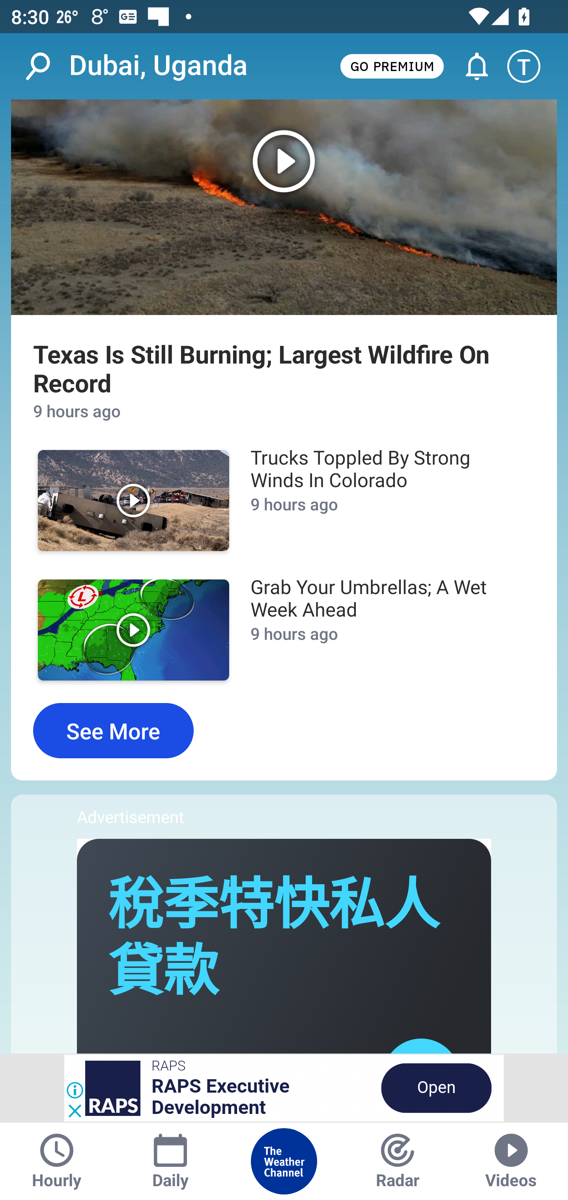 The image size is (568, 1200). What do you see at coordinates (273, 939) in the screenshot?
I see `稅季特快私人 貸款 稅季特快私人 貸款` at bounding box center [273, 939].